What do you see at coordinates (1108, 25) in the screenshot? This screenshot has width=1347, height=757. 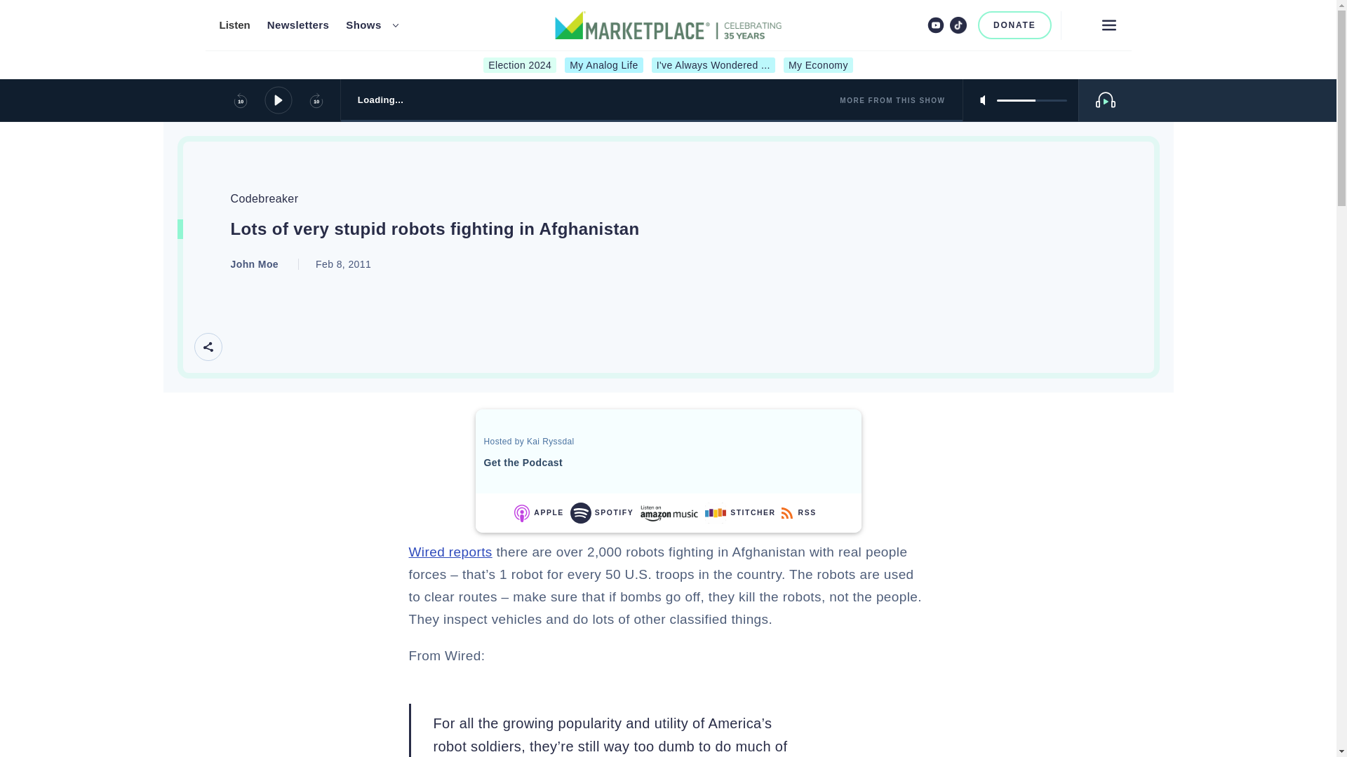 I see `Menu` at bounding box center [1108, 25].